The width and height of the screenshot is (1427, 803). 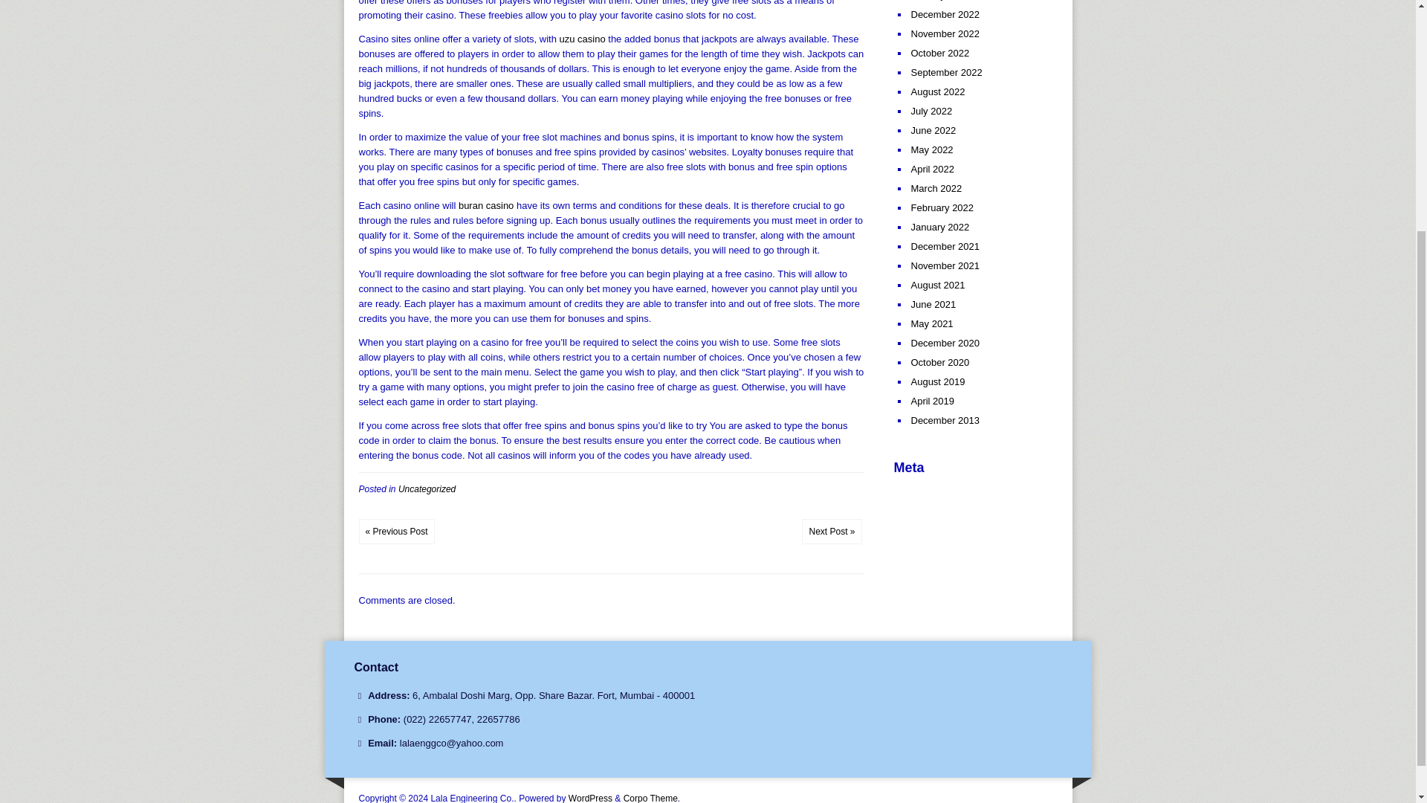 What do you see at coordinates (945, 265) in the screenshot?
I see `November 2021` at bounding box center [945, 265].